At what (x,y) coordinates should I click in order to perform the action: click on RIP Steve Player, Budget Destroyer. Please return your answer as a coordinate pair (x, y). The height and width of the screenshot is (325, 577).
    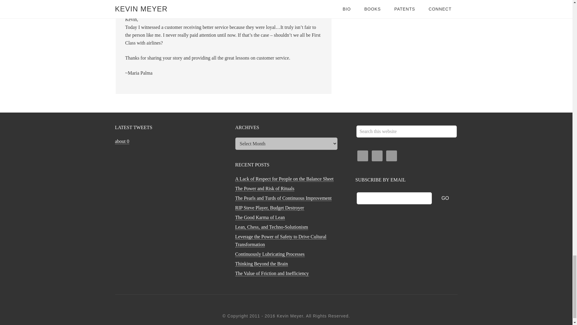
    Looking at the image, I should click on (269, 208).